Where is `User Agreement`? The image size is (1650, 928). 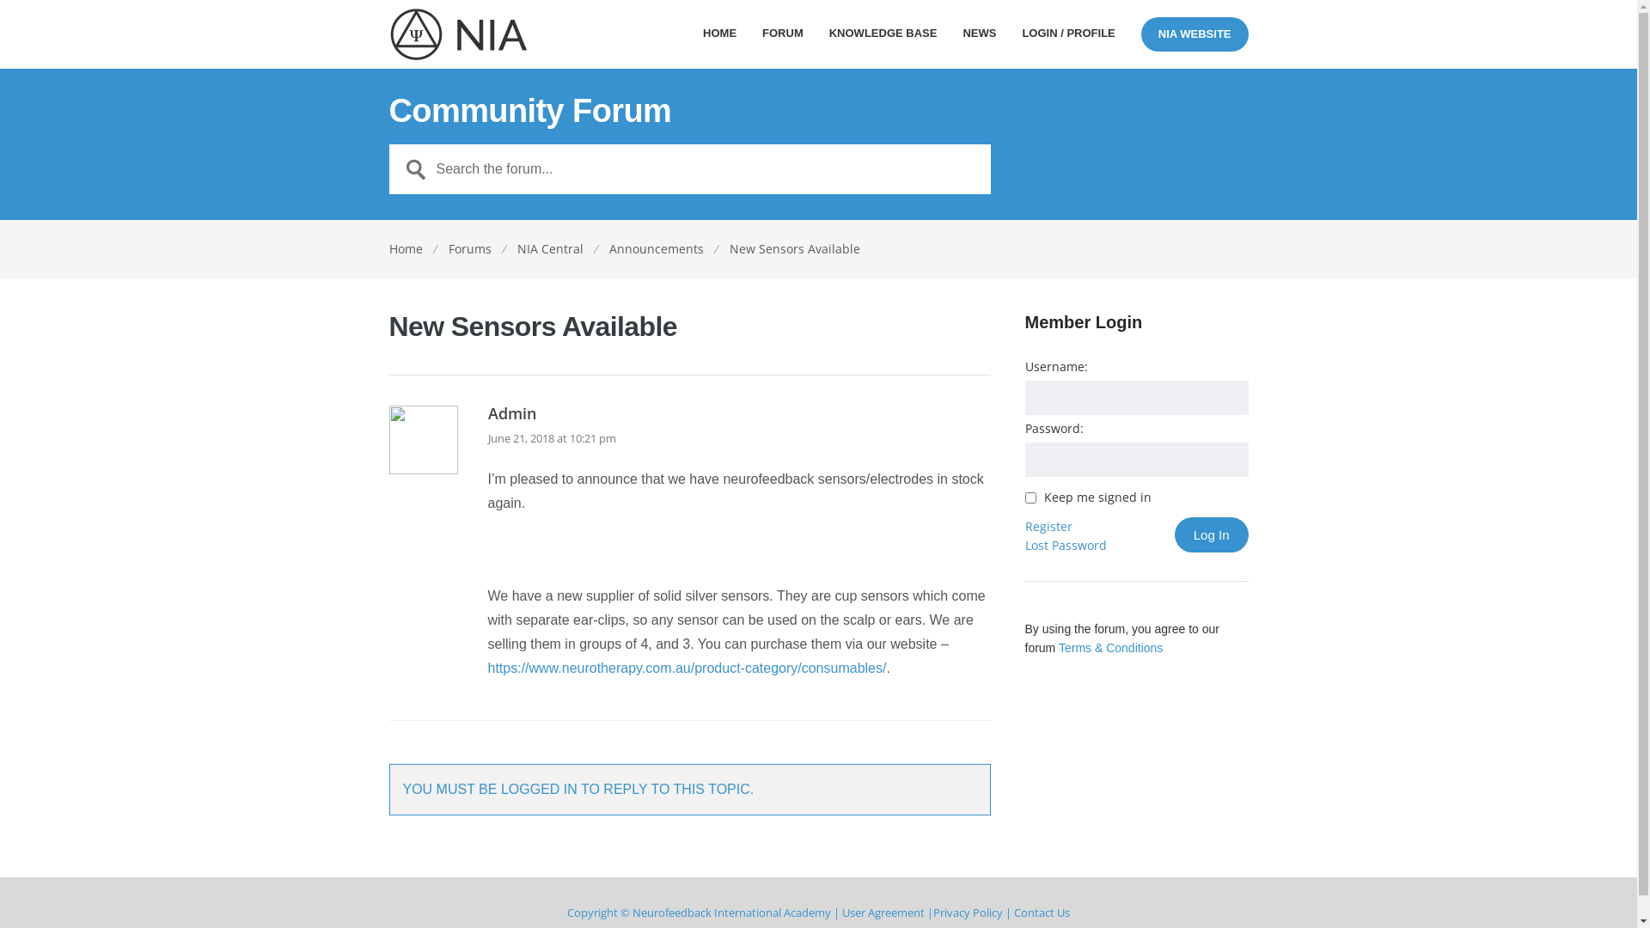
User Agreement is located at coordinates (883, 913).